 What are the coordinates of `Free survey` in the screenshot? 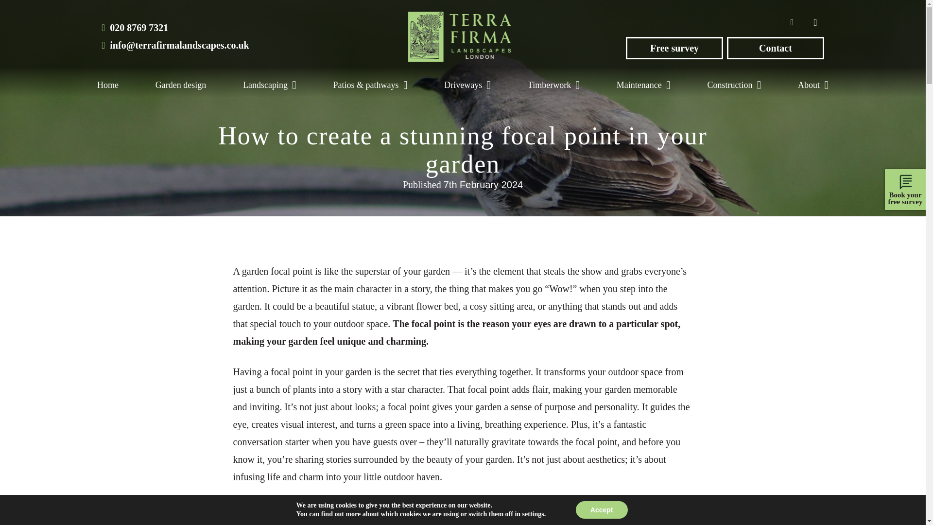 It's located at (674, 48).